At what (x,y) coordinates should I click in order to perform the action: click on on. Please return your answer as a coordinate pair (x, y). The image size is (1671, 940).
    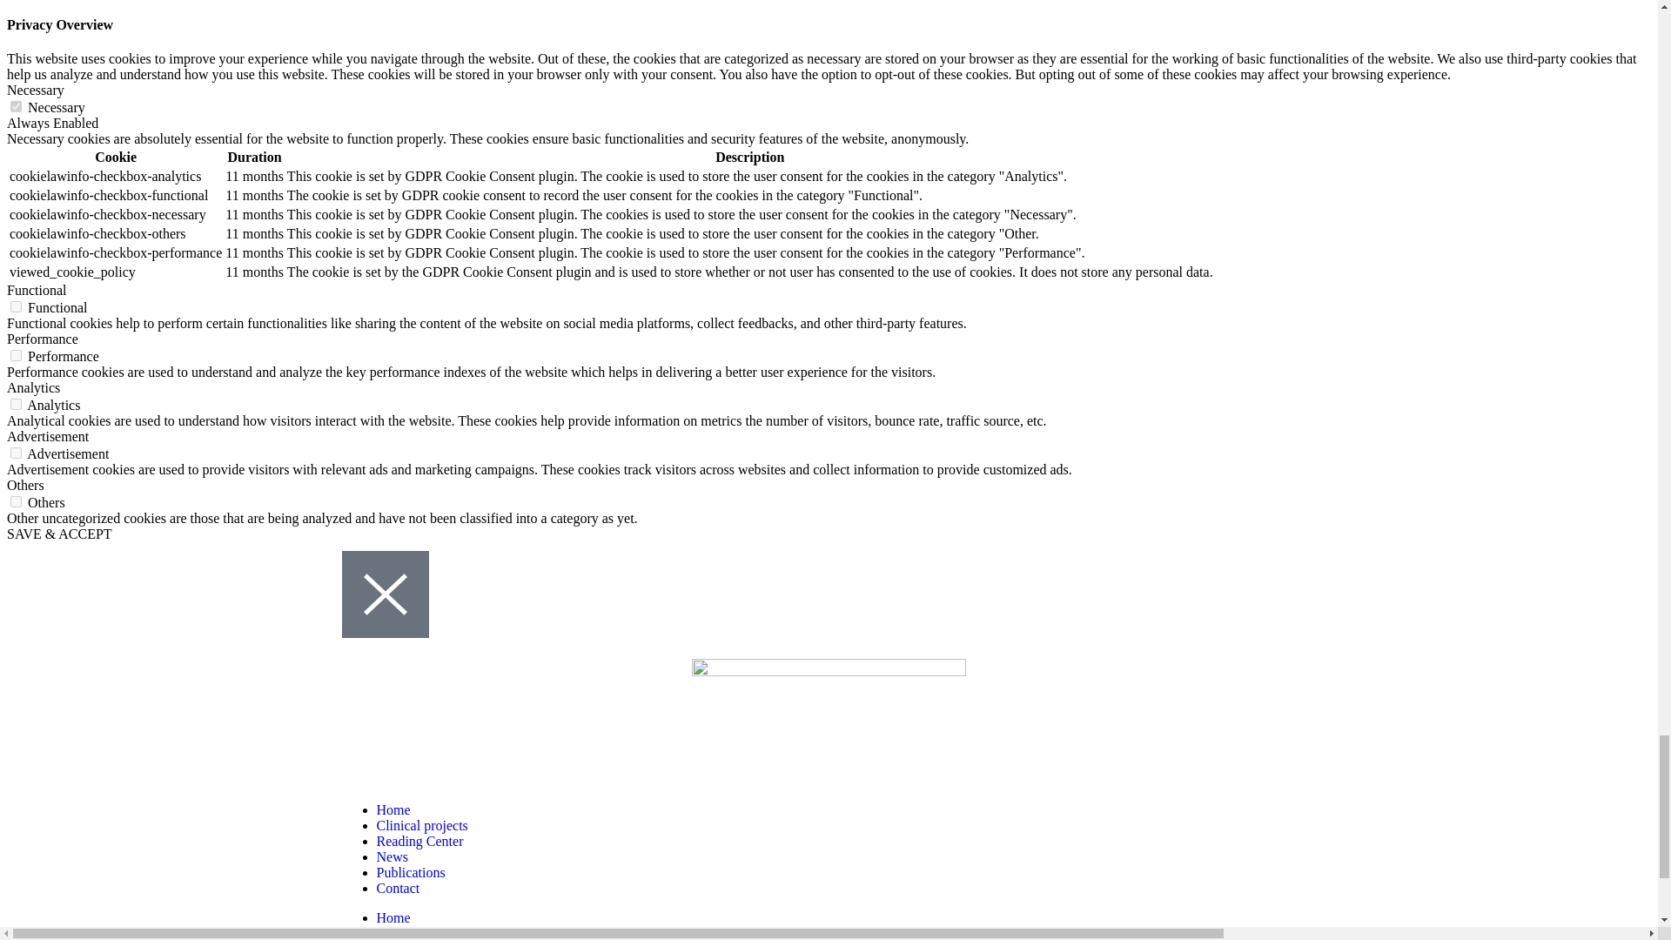
    Looking at the image, I should click on (16, 106).